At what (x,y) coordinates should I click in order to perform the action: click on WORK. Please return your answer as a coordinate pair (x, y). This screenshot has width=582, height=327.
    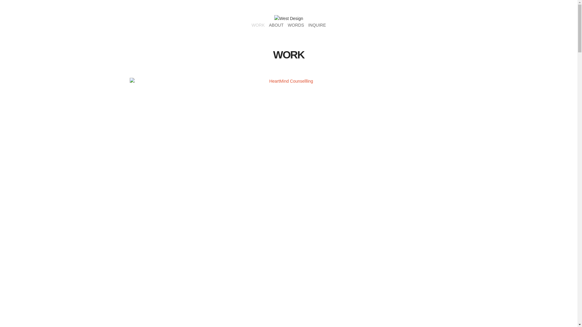
    Looking at the image, I should click on (258, 25).